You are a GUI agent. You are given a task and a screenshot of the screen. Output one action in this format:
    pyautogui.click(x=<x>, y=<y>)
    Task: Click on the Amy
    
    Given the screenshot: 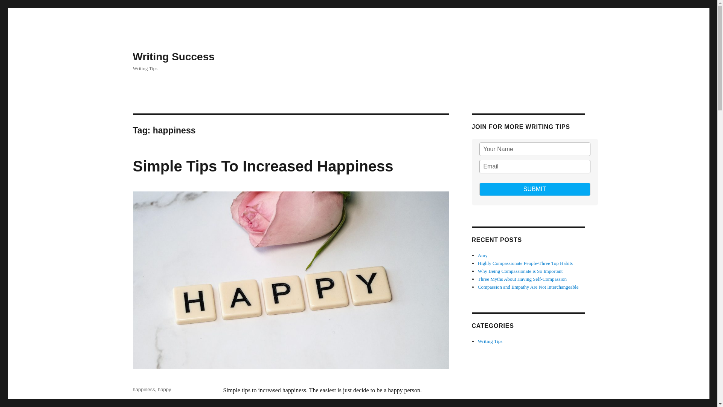 What is the action you would take?
    pyautogui.click(x=483, y=255)
    